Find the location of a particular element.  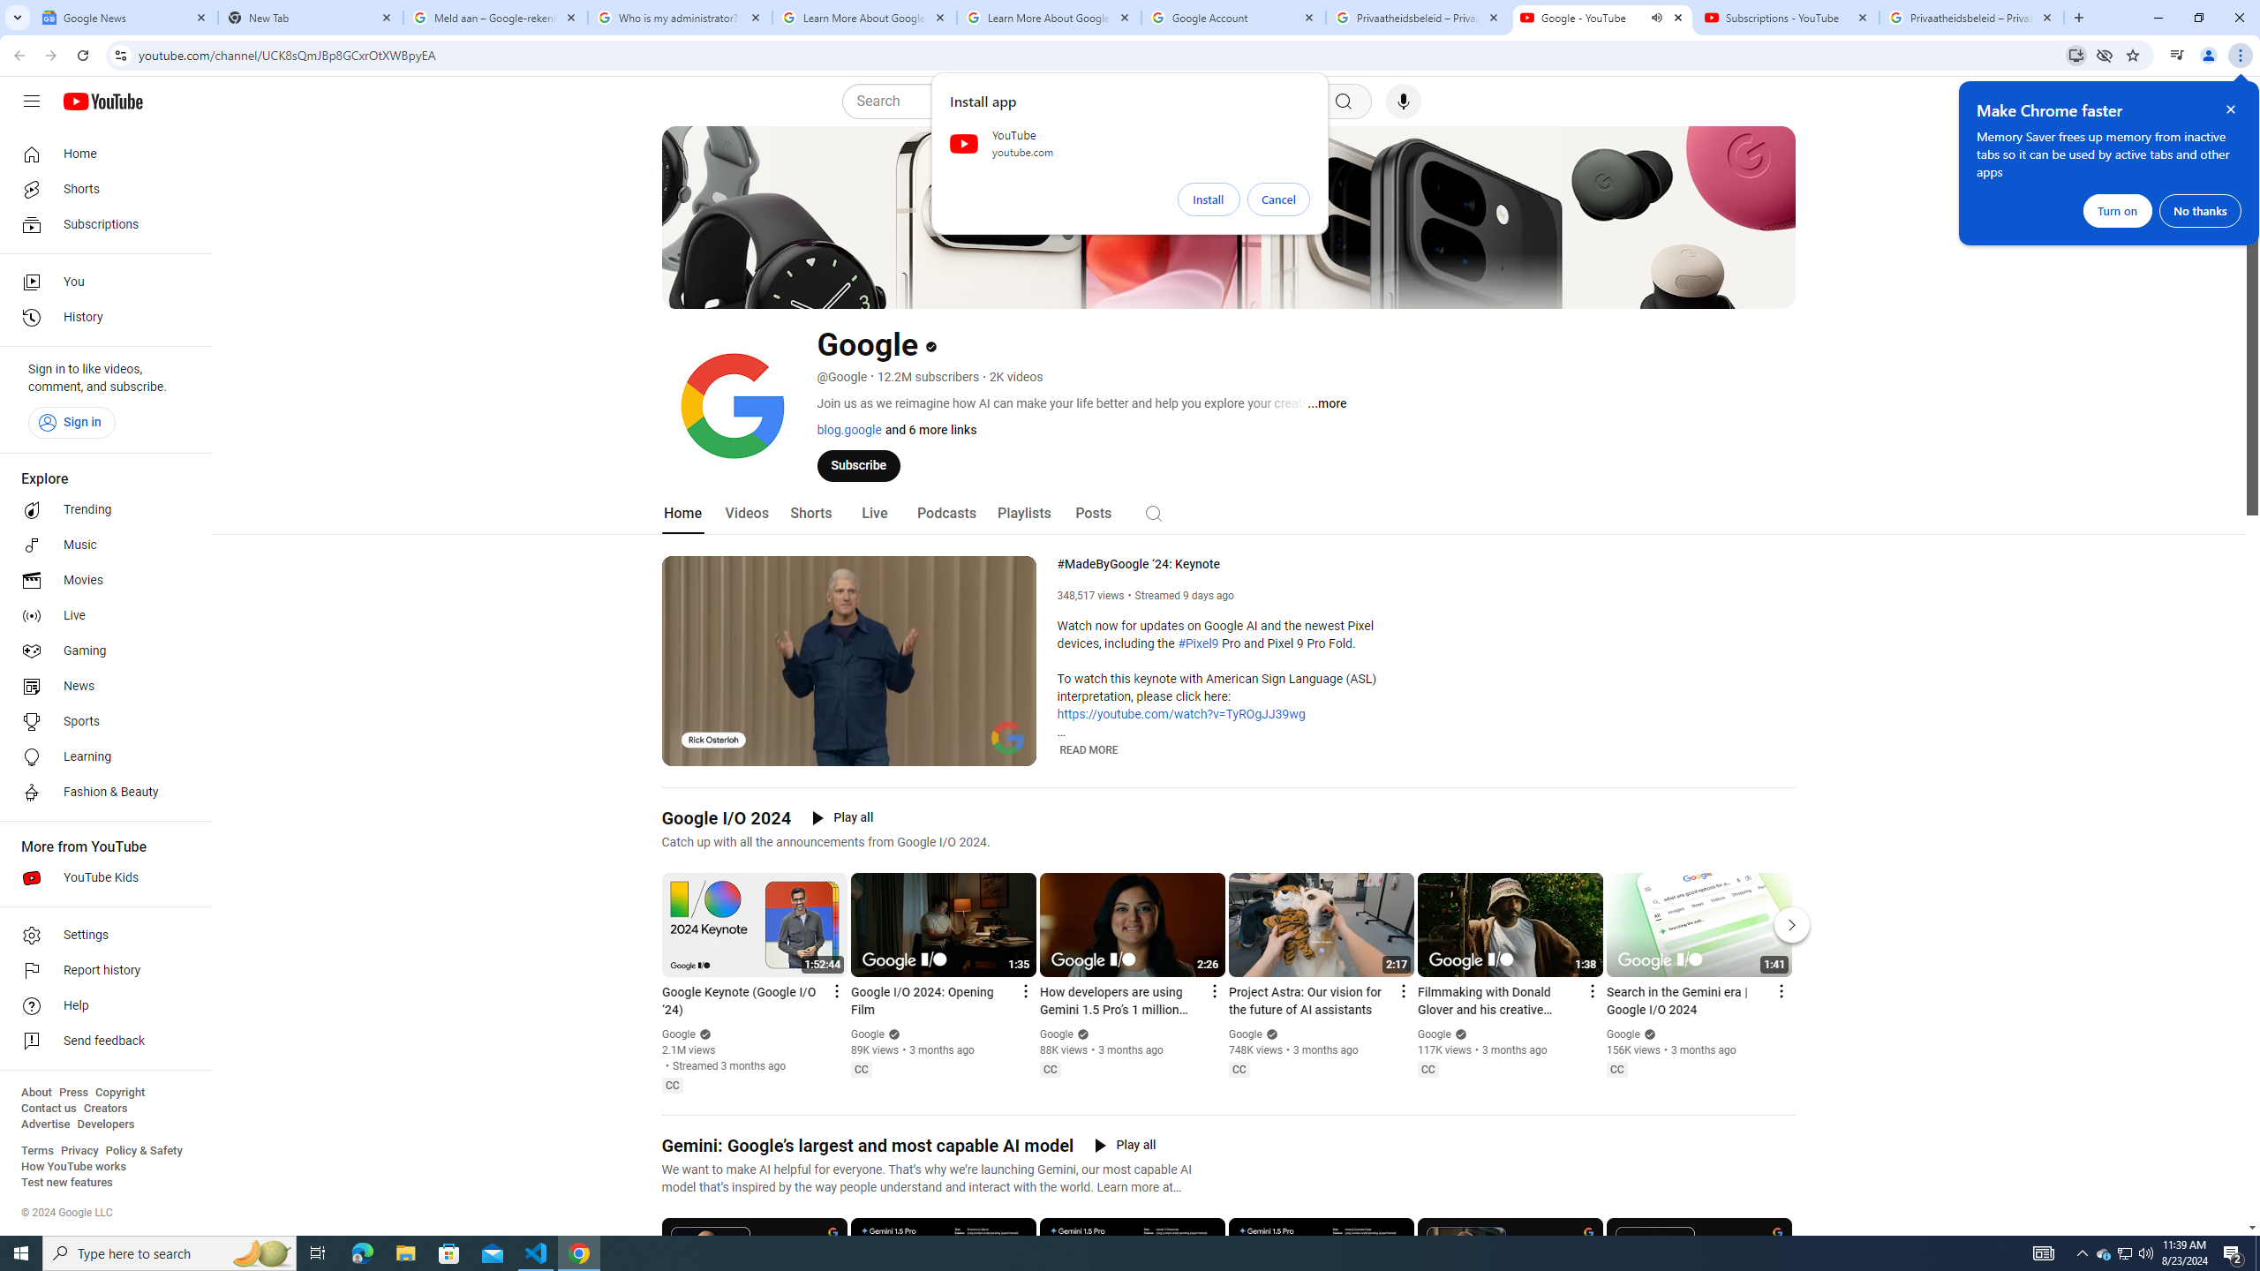

Posts is located at coordinates (1093, 514).